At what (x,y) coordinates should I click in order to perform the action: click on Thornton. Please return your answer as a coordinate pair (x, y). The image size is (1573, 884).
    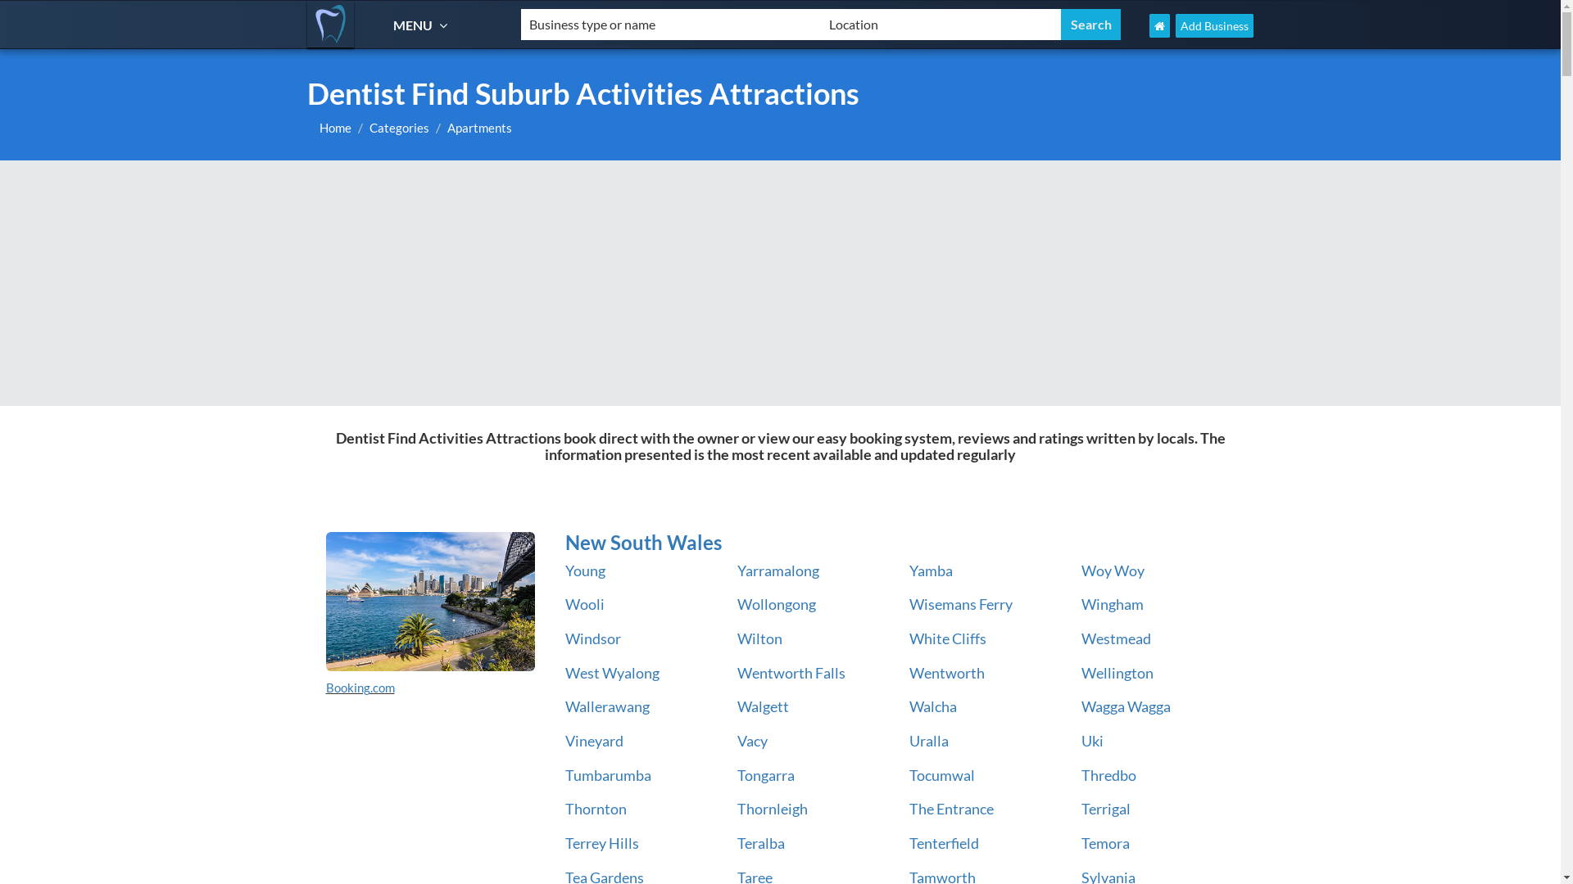
    Looking at the image, I should click on (596, 809).